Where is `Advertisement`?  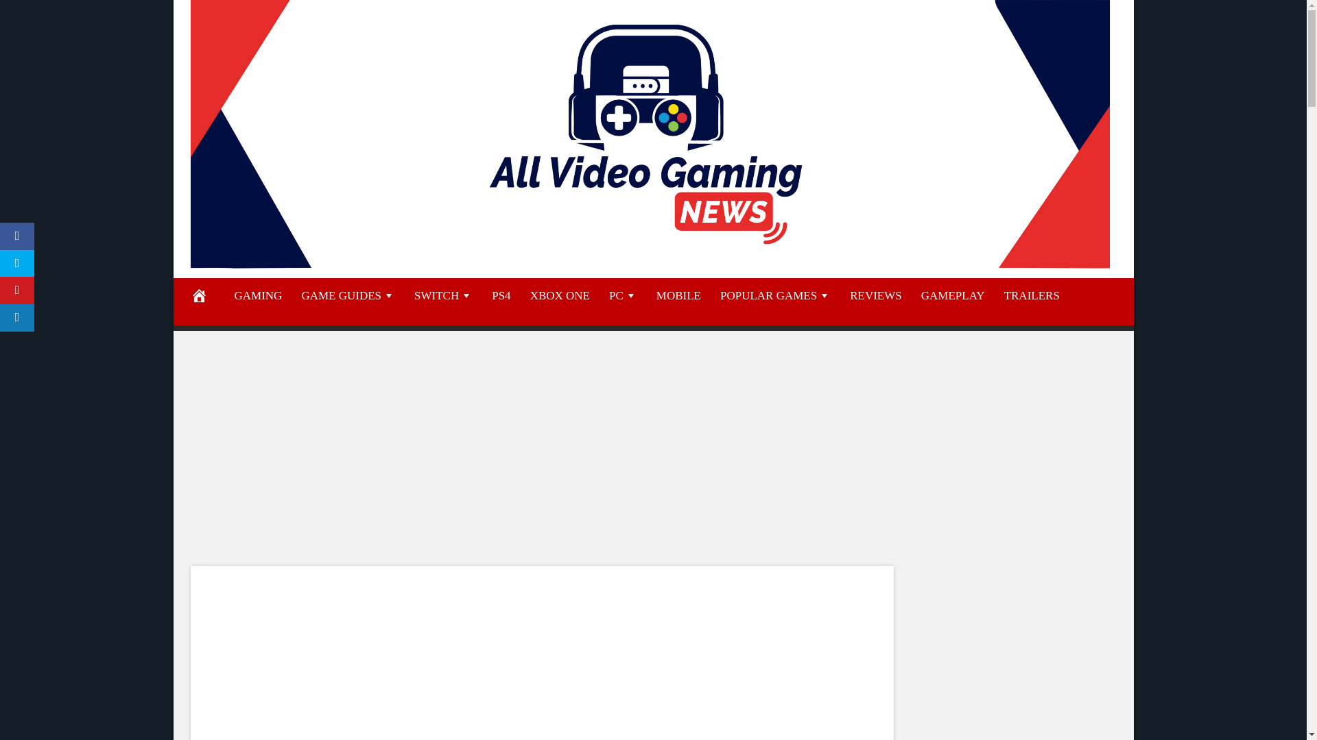 Advertisement is located at coordinates (1014, 653).